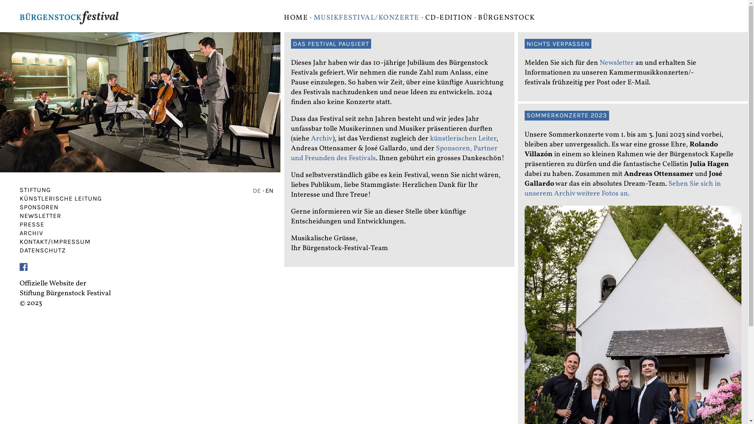 The height and width of the screenshot is (424, 754). I want to click on ARCHIV, so click(31, 233).